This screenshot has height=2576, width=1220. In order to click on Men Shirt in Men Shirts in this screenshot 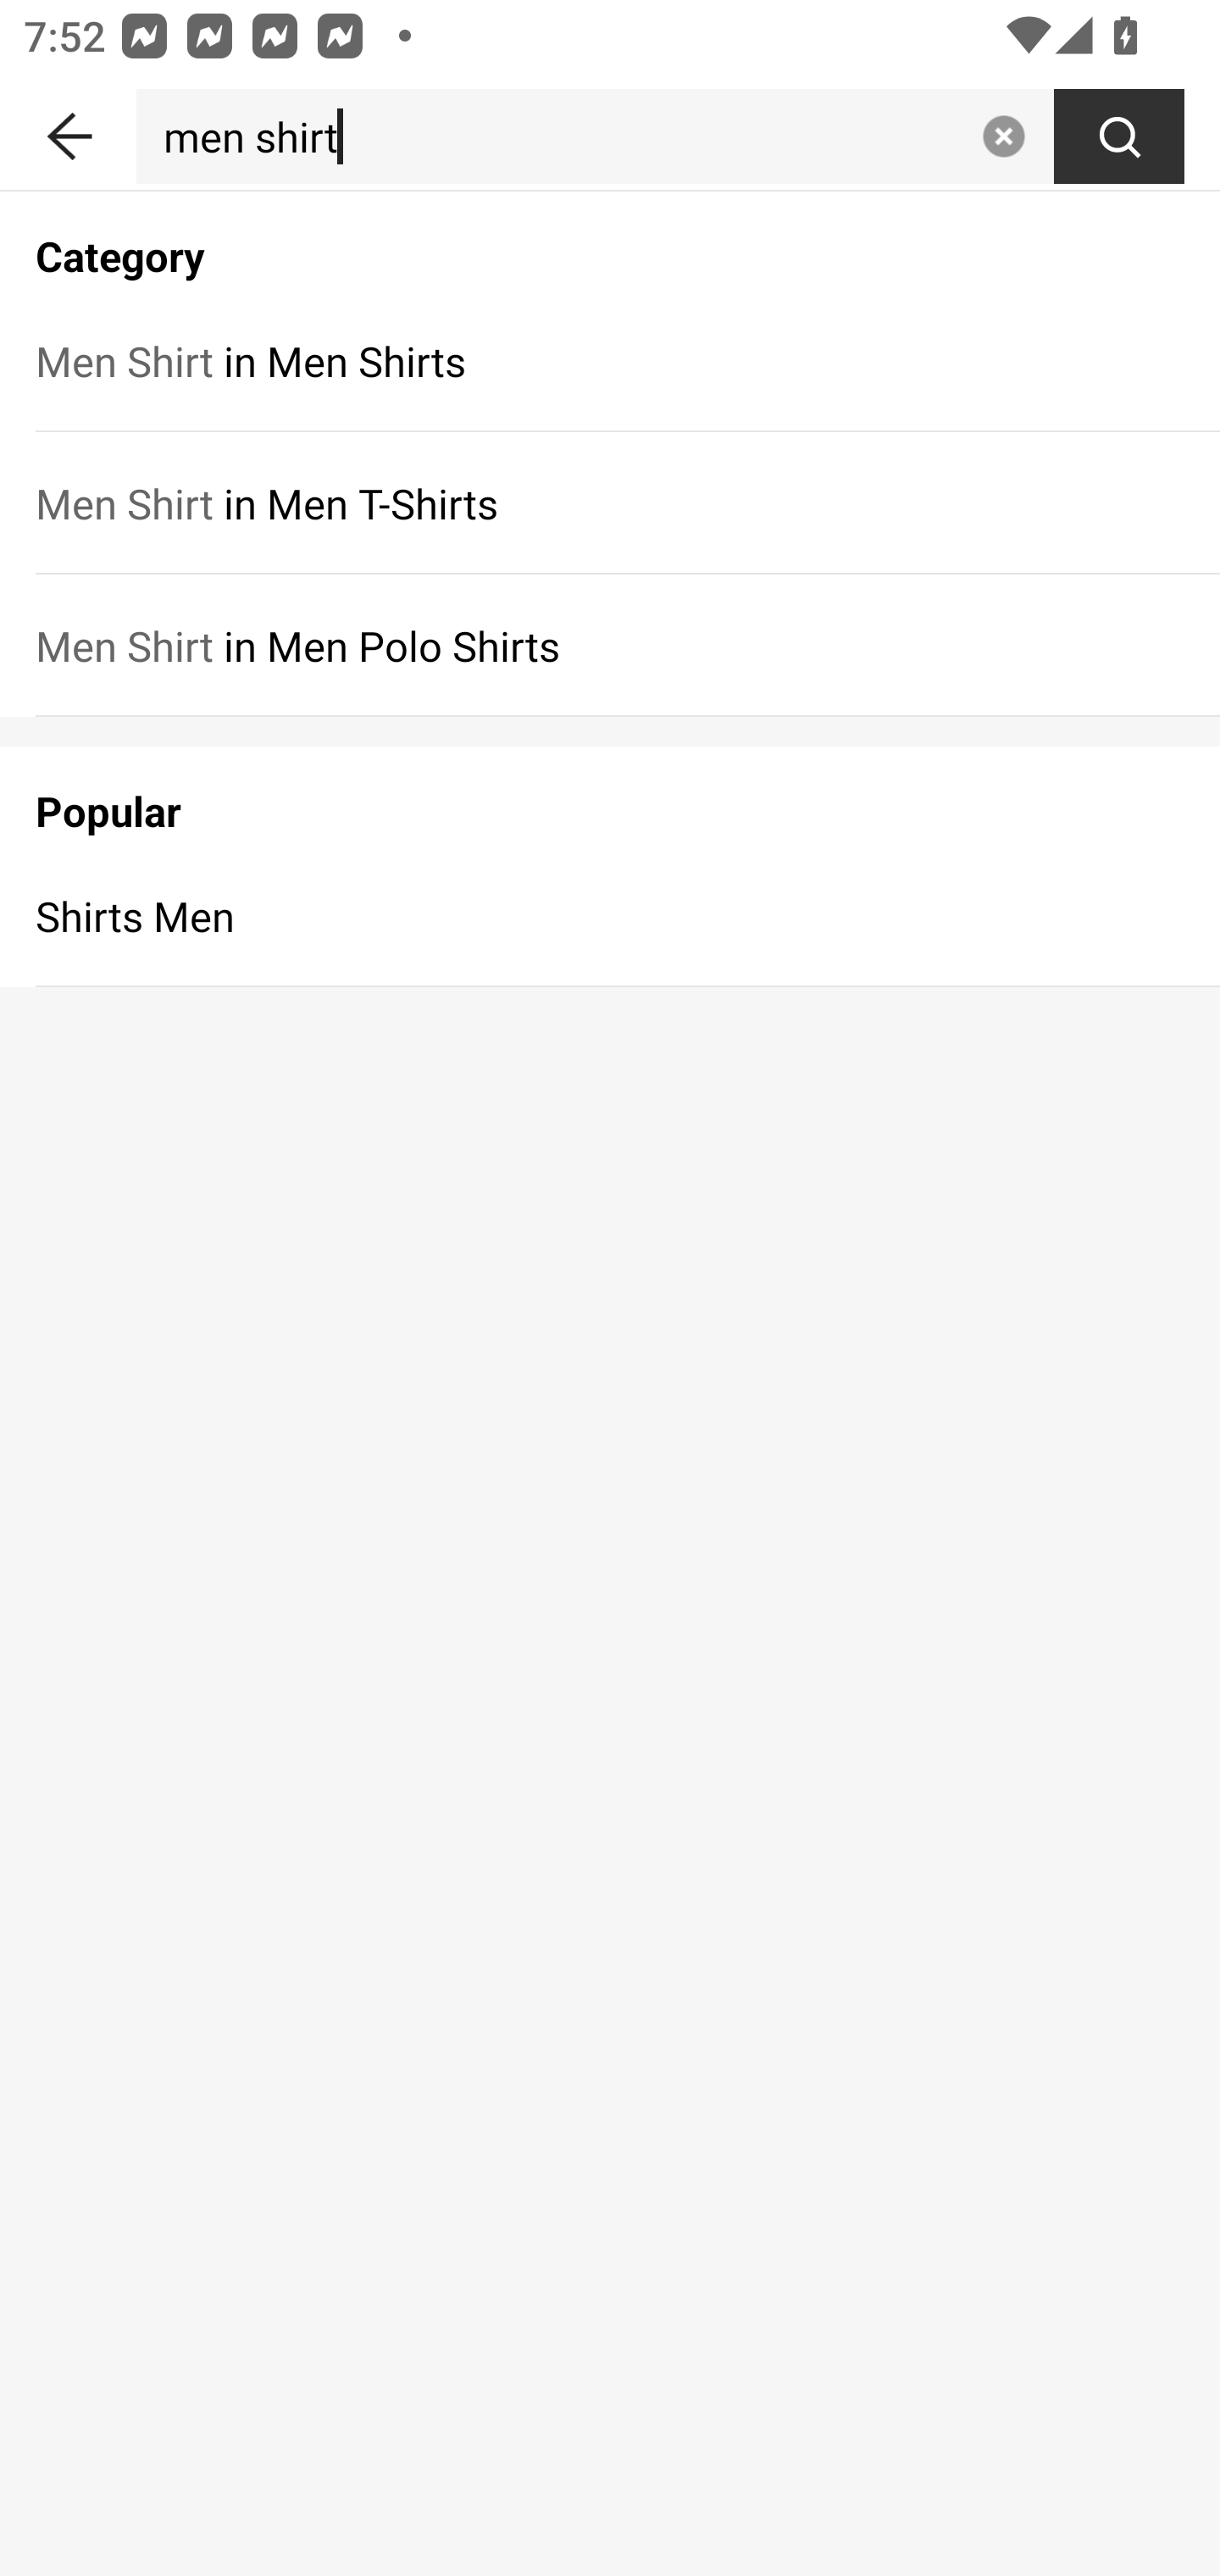, I will do `click(610, 360)`.